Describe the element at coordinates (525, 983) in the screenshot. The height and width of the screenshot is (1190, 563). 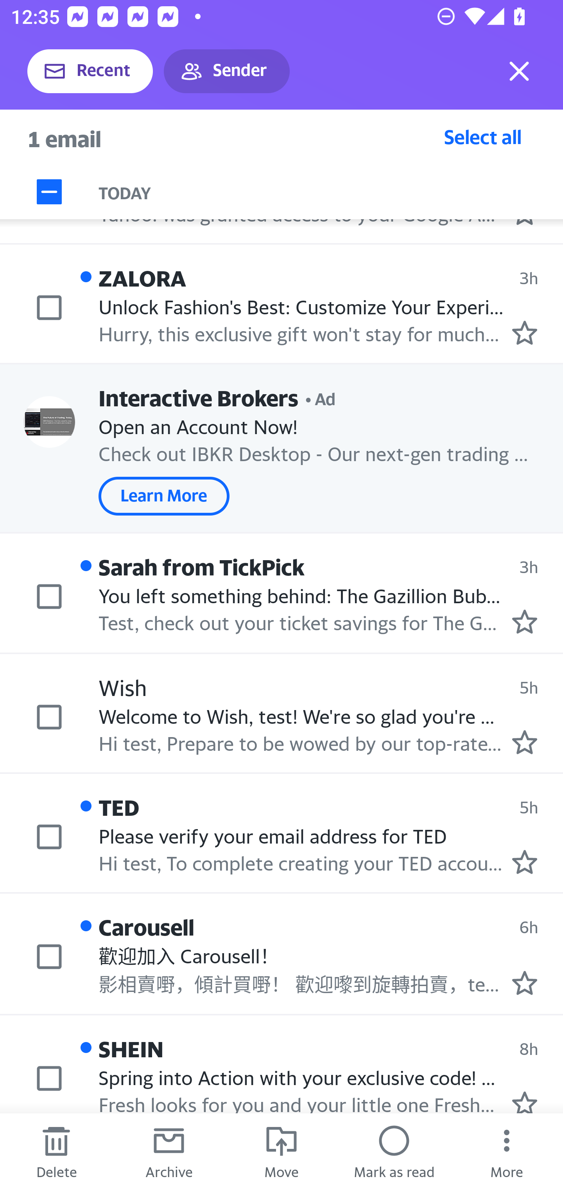
I see `Mark as starred.` at that location.